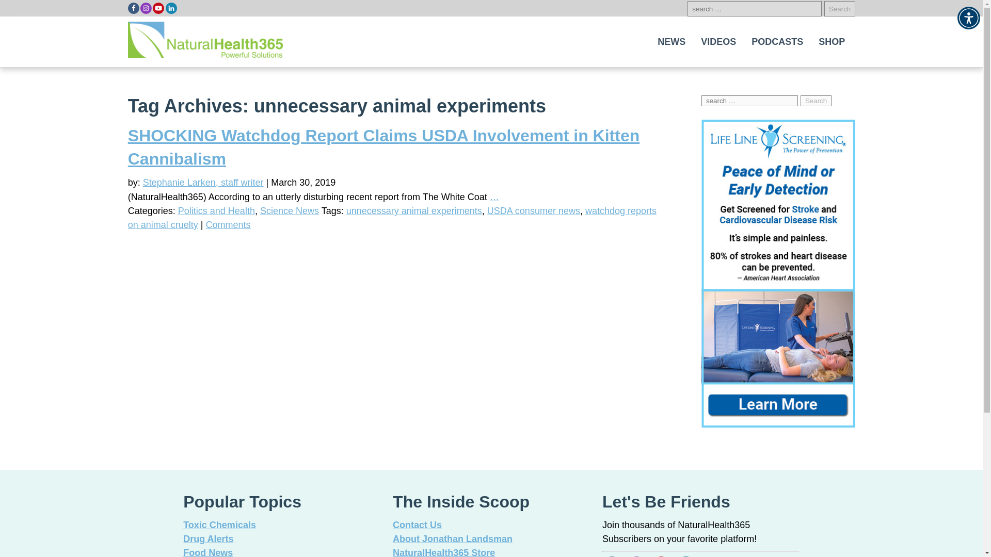  I want to click on VIDEOS, so click(718, 41).